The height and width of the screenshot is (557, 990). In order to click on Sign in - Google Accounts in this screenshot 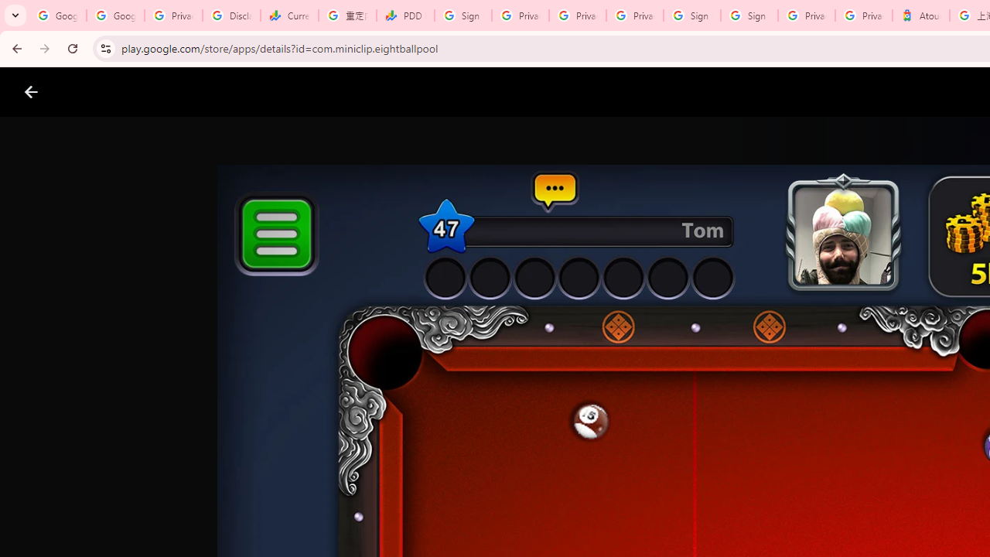, I will do `click(463, 15)`.